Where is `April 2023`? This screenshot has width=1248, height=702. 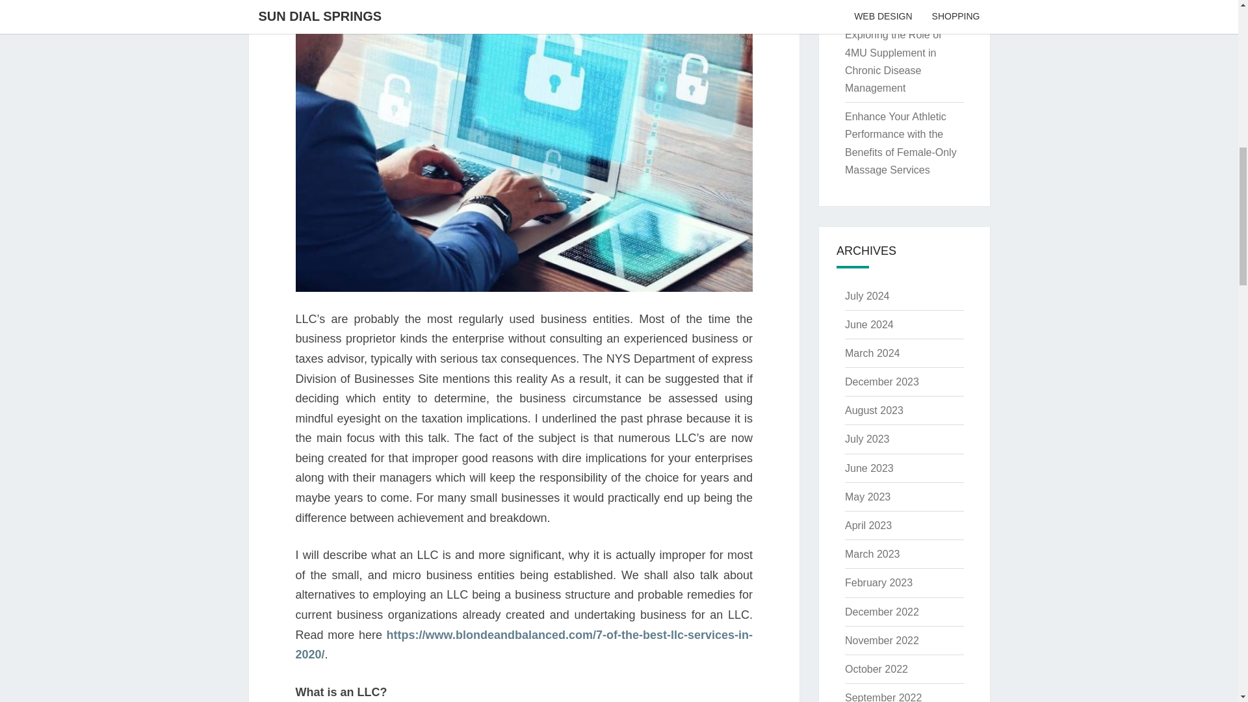
April 2023 is located at coordinates (868, 525).